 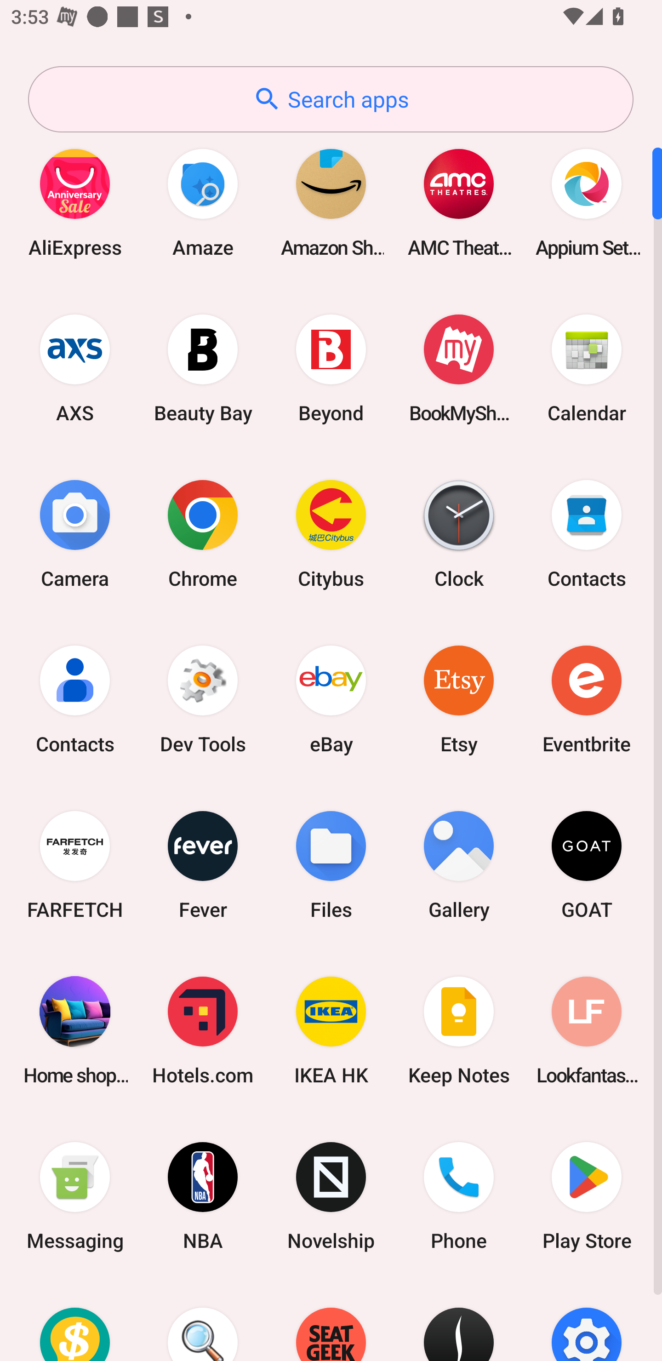 I want to click on Gallery, so click(x=459, y=864).